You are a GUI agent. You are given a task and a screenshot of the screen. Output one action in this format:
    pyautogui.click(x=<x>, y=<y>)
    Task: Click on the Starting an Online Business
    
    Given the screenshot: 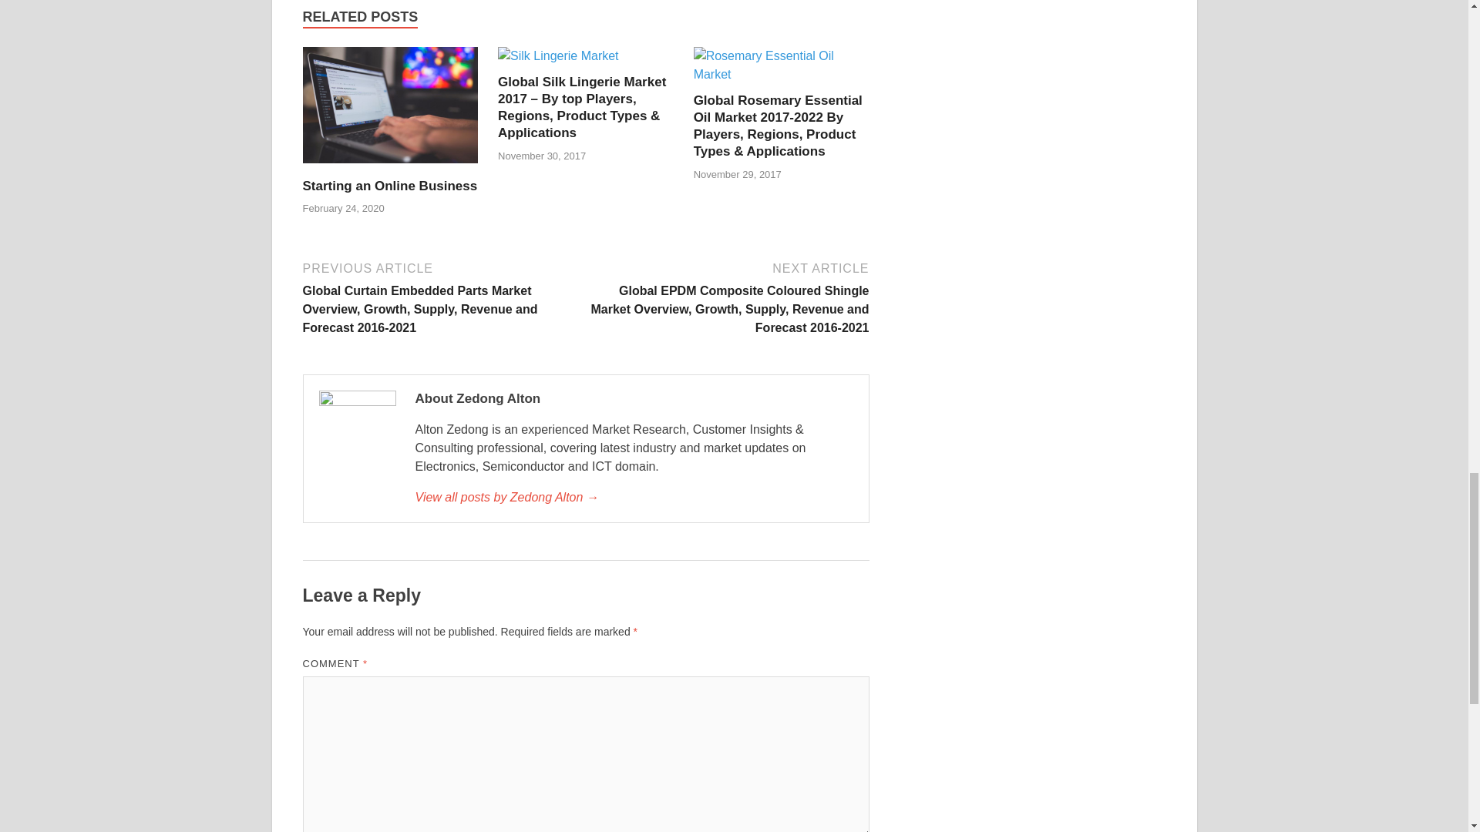 What is the action you would take?
    pyautogui.click(x=390, y=168)
    